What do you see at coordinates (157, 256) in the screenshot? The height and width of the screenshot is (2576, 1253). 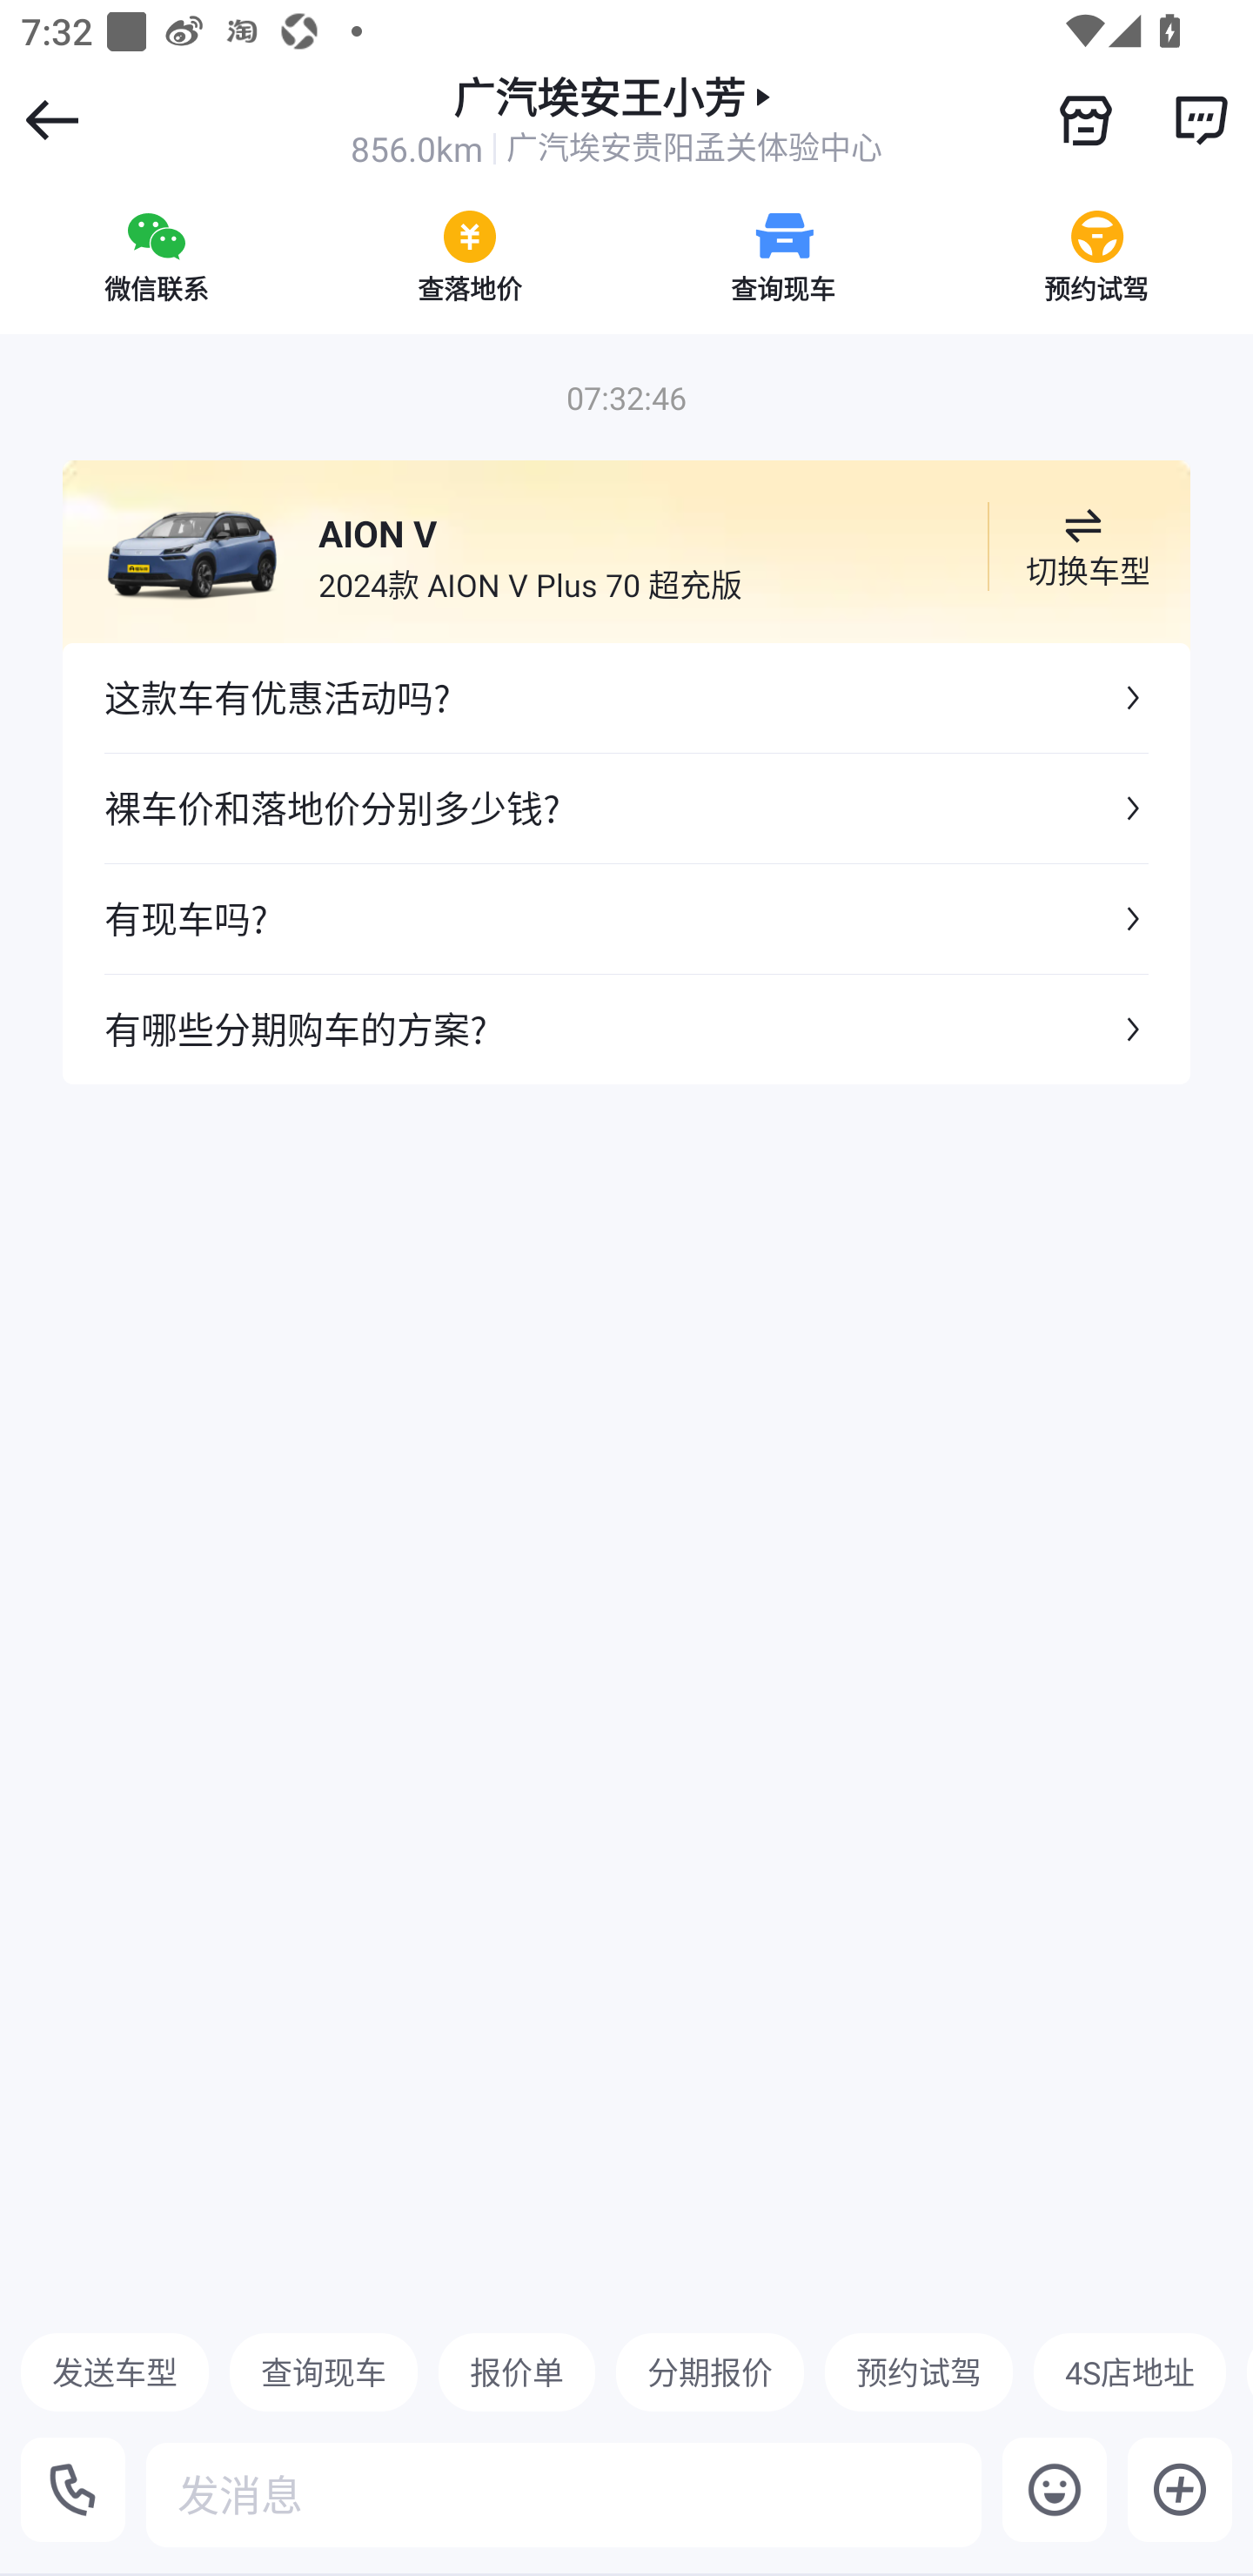 I see `微信联系` at bounding box center [157, 256].